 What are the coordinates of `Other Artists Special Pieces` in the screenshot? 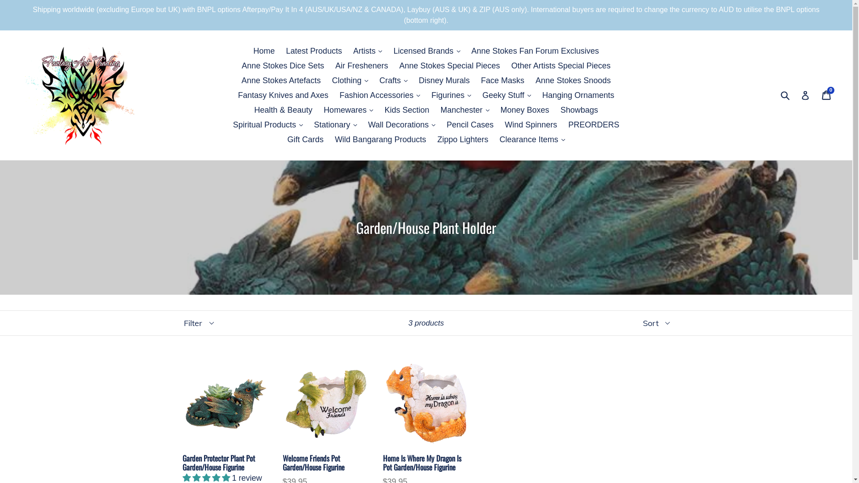 It's located at (561, 65).